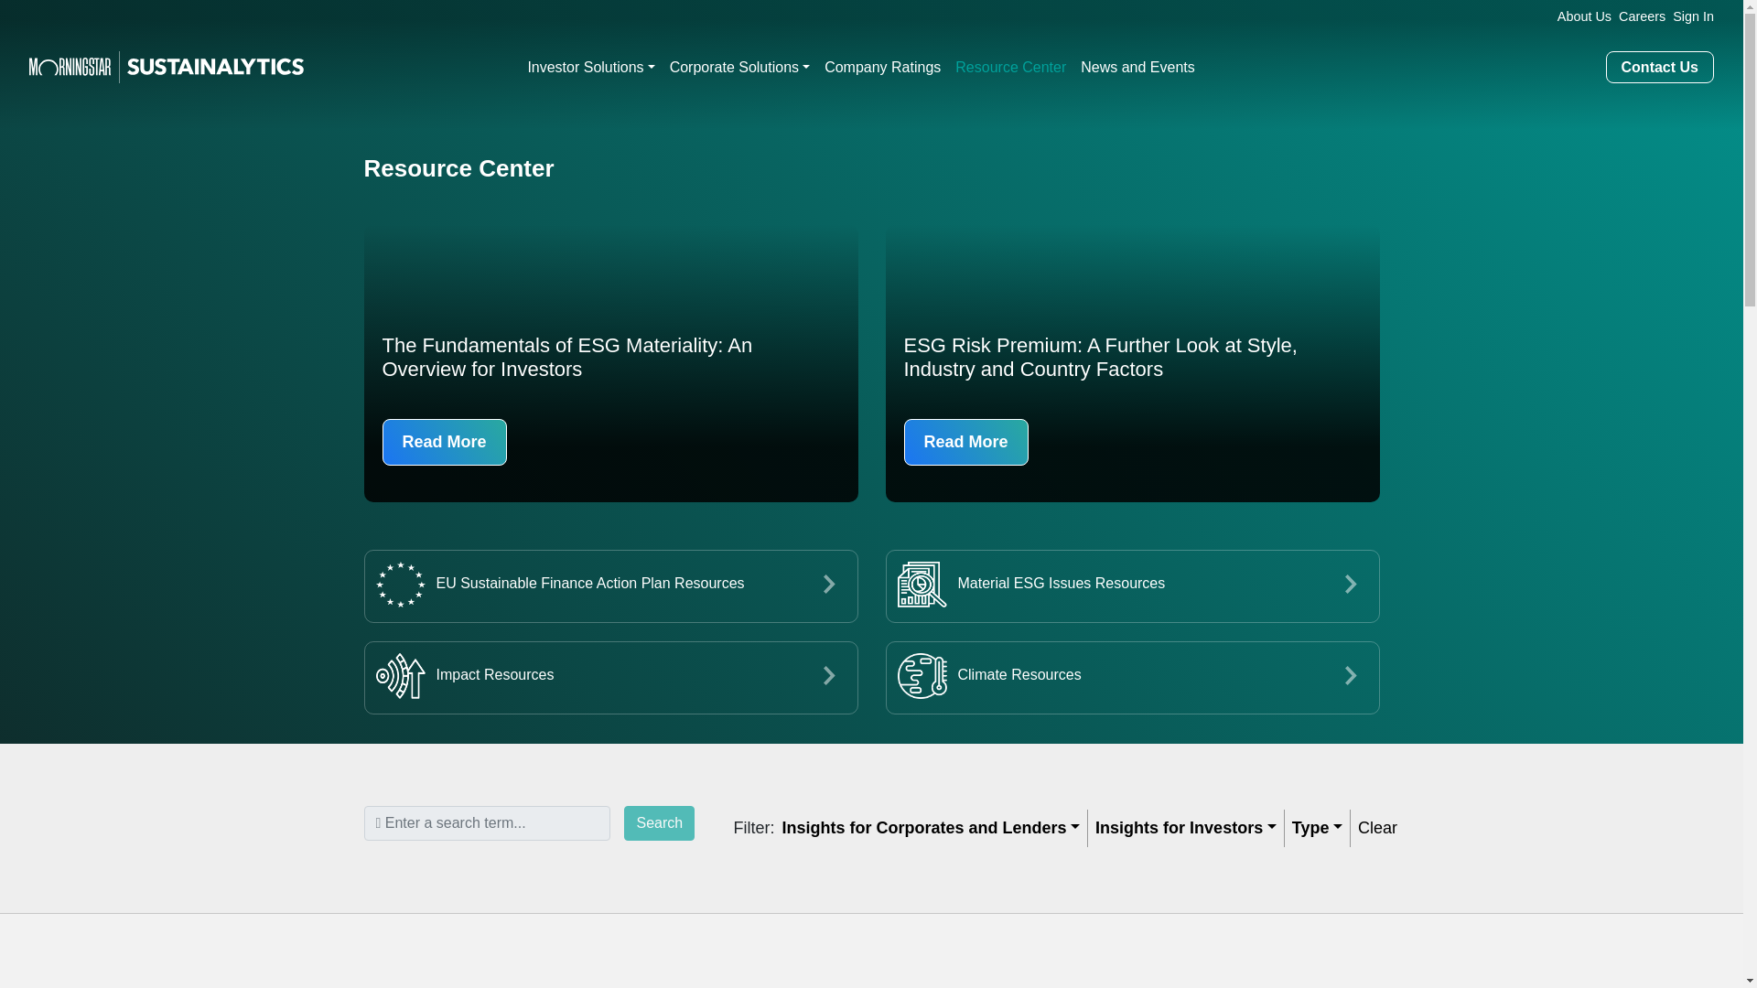 This screenshot has width=1757, height=988. I want to click on Careers, so click(1638, 16).